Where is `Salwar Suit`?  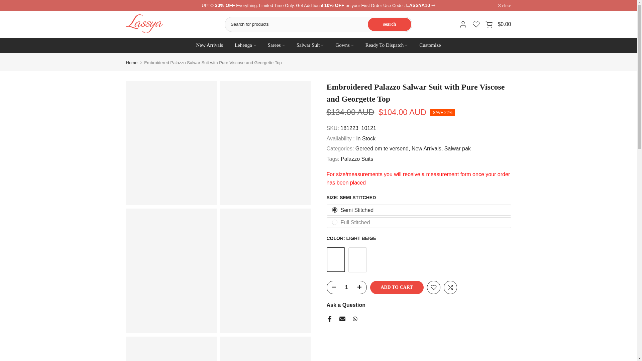 Salwar Suit is located at coordinates (310, 45).